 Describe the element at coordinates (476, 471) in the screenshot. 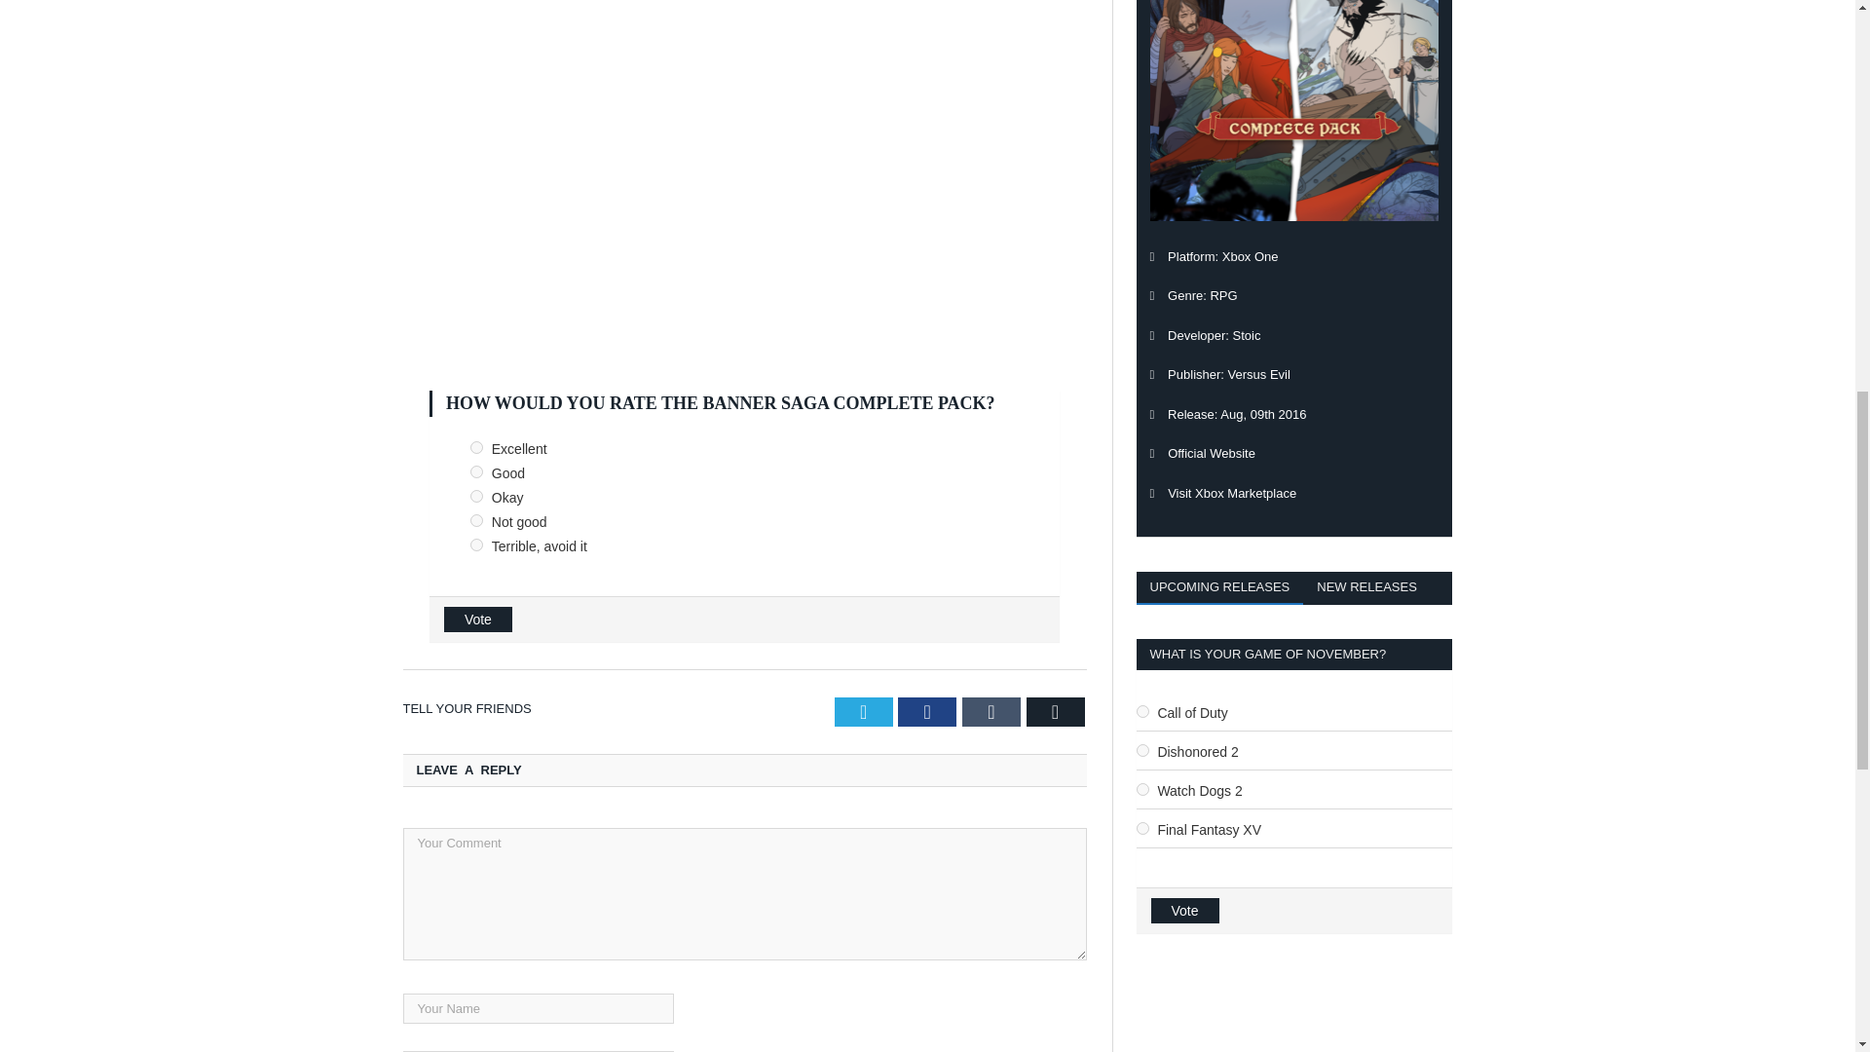

I see `402` at that location.